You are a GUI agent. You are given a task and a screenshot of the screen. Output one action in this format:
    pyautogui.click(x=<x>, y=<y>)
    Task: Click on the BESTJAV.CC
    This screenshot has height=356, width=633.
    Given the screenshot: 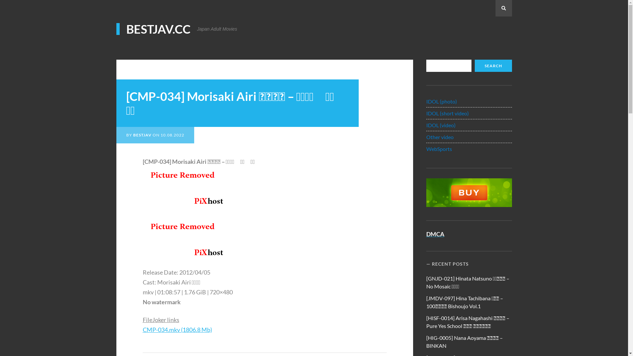 What is the action you would take?
    pyautogui.click(x=153, y=29)
    